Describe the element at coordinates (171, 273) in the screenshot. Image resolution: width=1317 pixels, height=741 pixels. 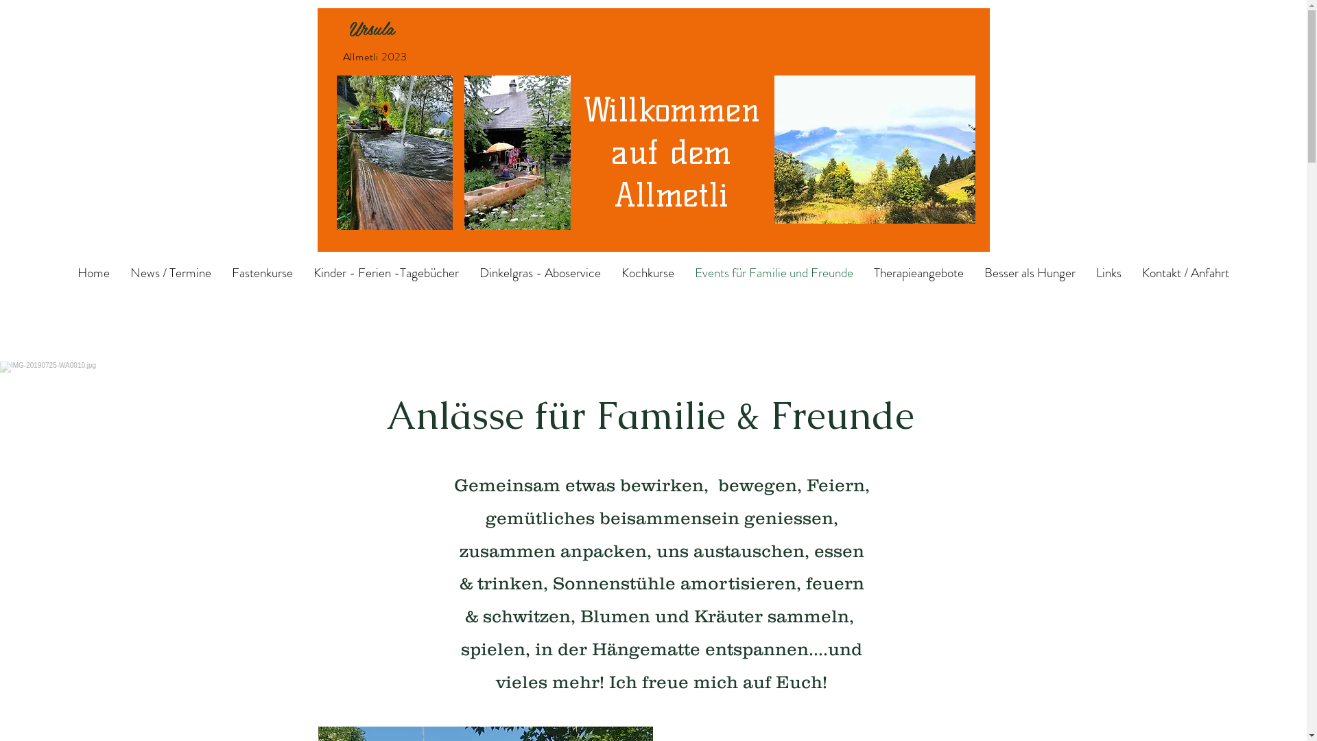
I see `News / Termine` at that location.